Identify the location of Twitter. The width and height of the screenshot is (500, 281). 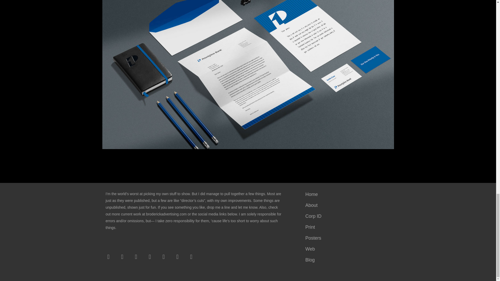
(122, 257).